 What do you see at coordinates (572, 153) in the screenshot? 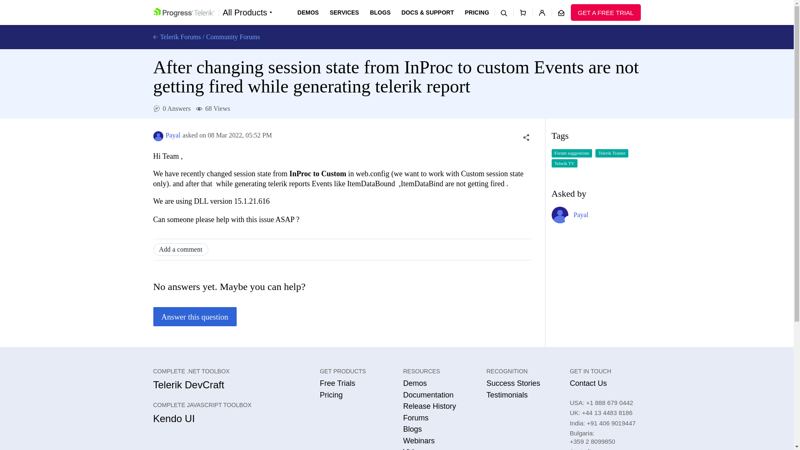
I see `Forum suggestions` at bounding box center [572, 153].